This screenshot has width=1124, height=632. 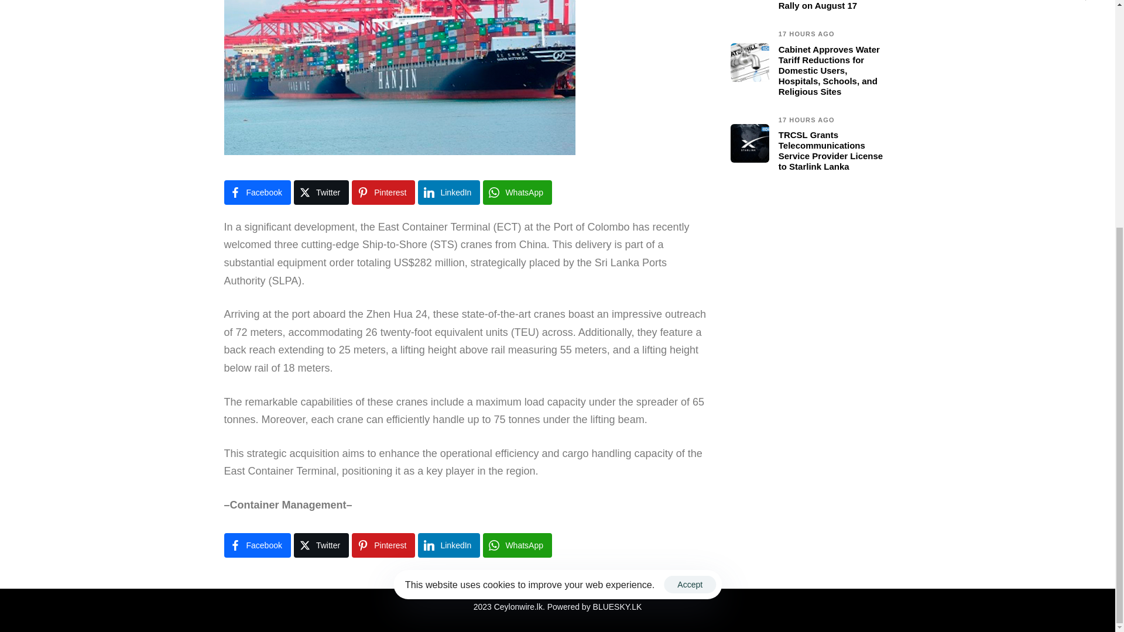 What do you see at coordinates (448, 545) in the screenshot?
I see `LinkedIn` at bounding box center [448, 545].